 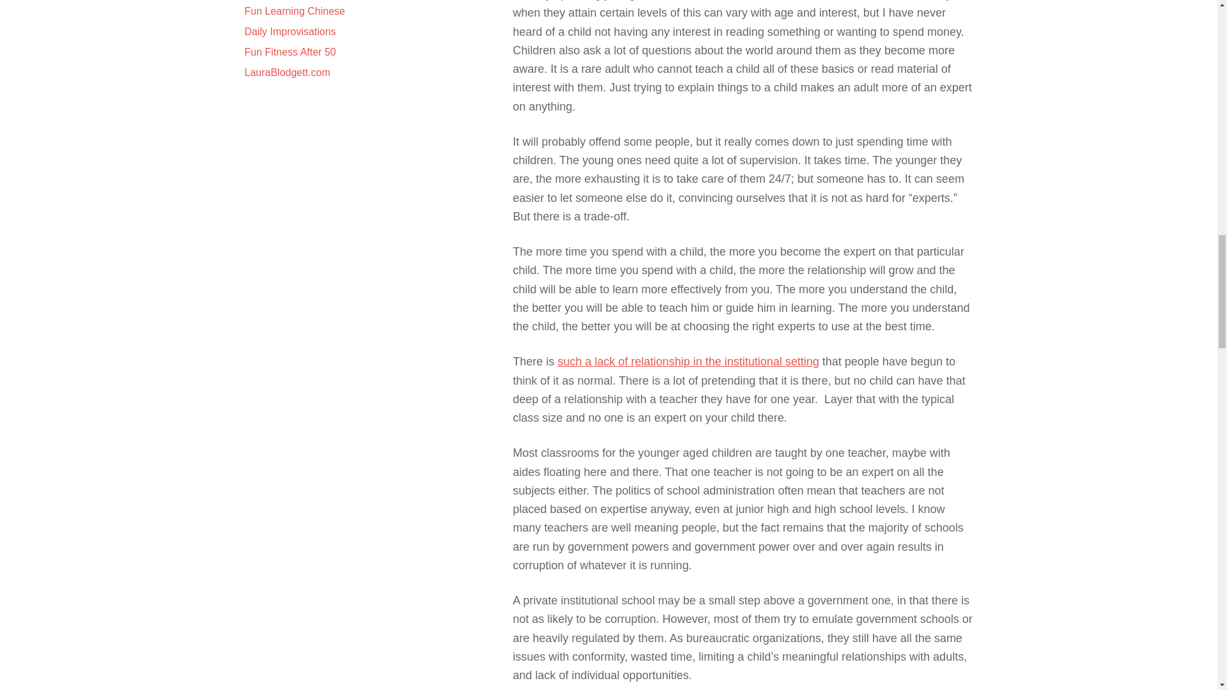 I want to click on such a lack of relationship in the institutional setting, so click(x=689, y=362).